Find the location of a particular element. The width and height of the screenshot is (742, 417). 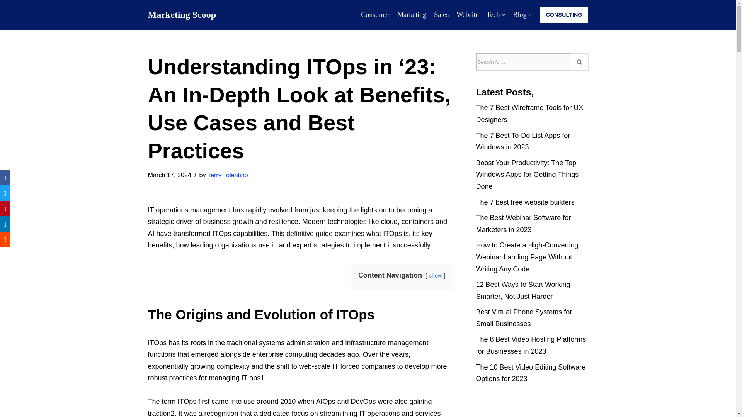

Terry Tolentino is located at coordinates (228, 175).